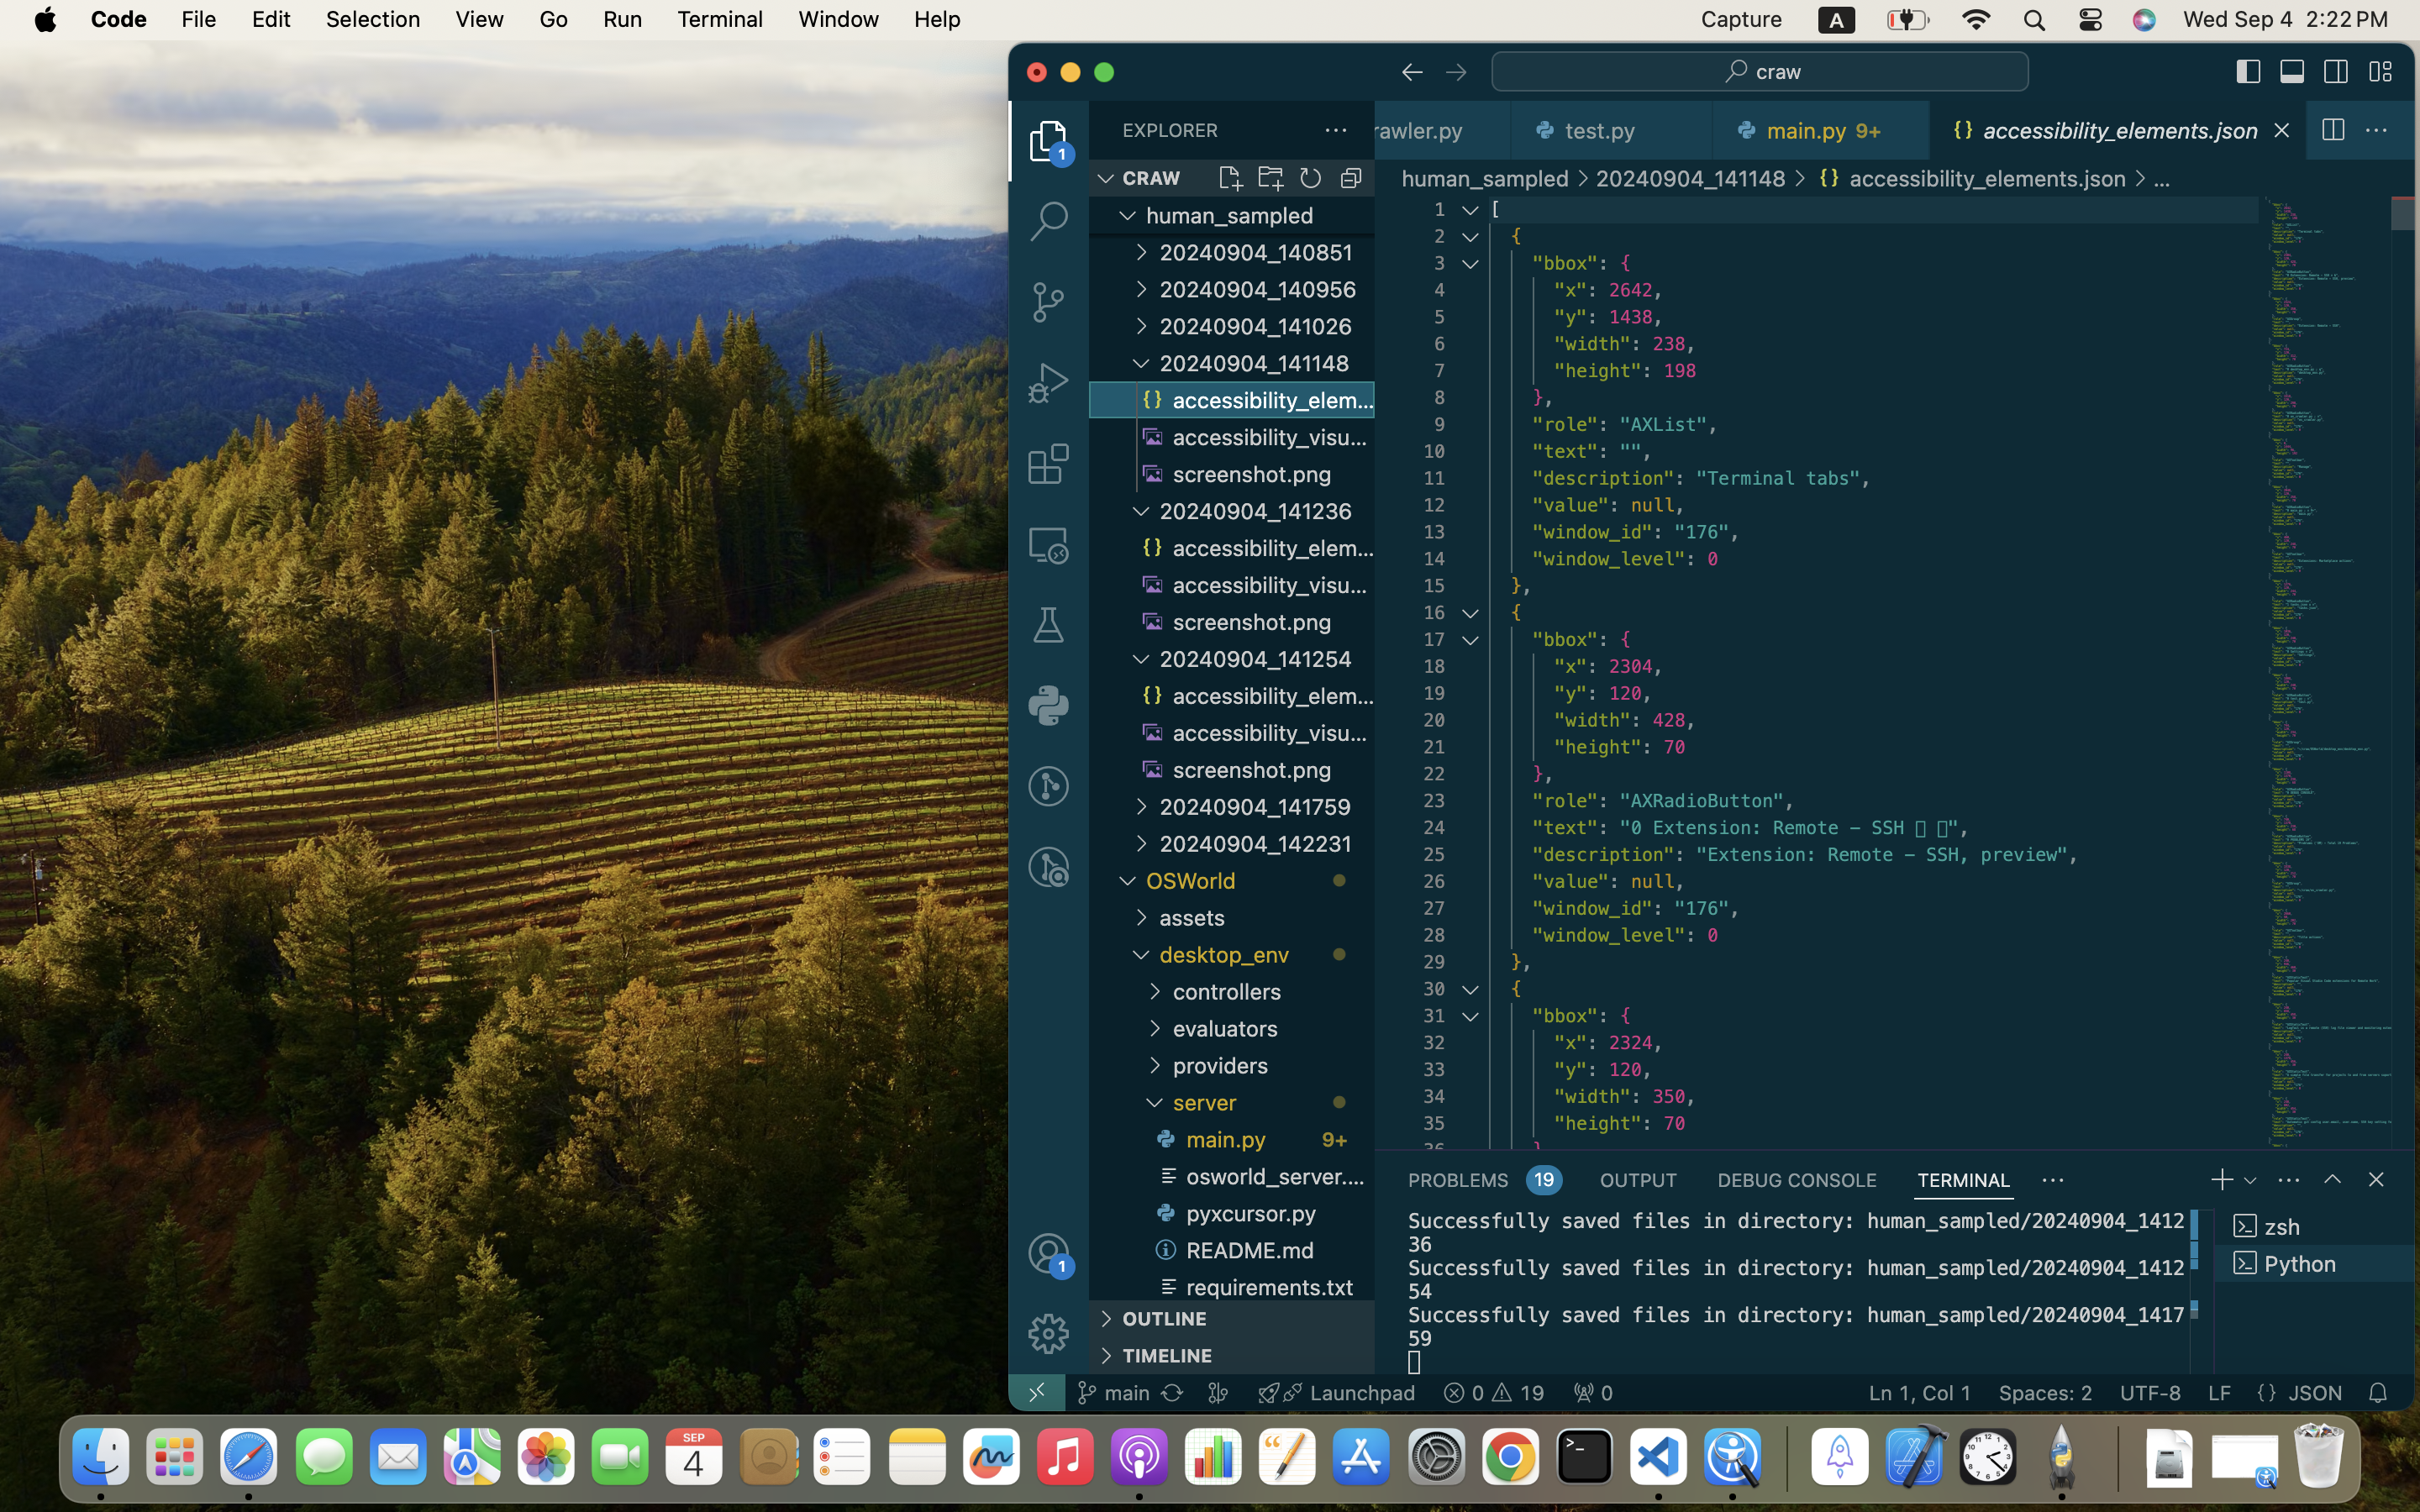 This screenshot has height=1512, width=2420. Describe the element at coordinates (1262, 1139) in the screenshot. I see `main.py  9+` at that location.